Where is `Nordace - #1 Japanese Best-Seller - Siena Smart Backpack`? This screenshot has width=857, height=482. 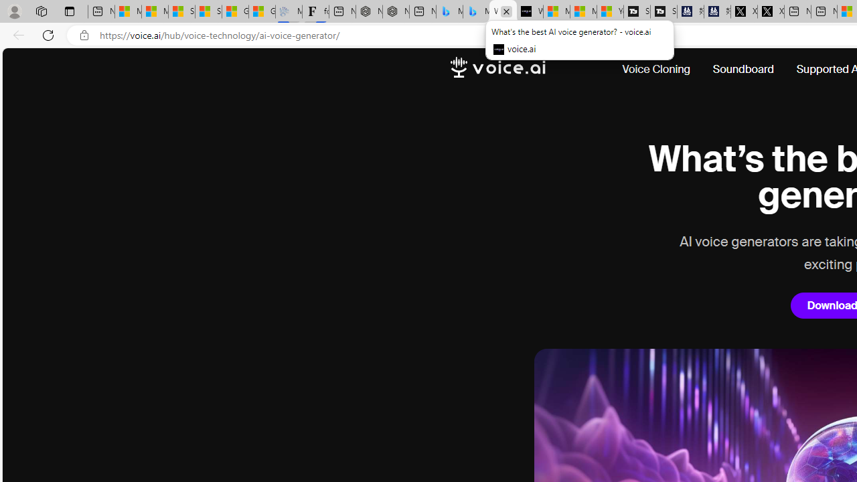
Nordace - #1 Japanese Best-Seller - Siena Smart Backpack is located at coordinates (396, 12).